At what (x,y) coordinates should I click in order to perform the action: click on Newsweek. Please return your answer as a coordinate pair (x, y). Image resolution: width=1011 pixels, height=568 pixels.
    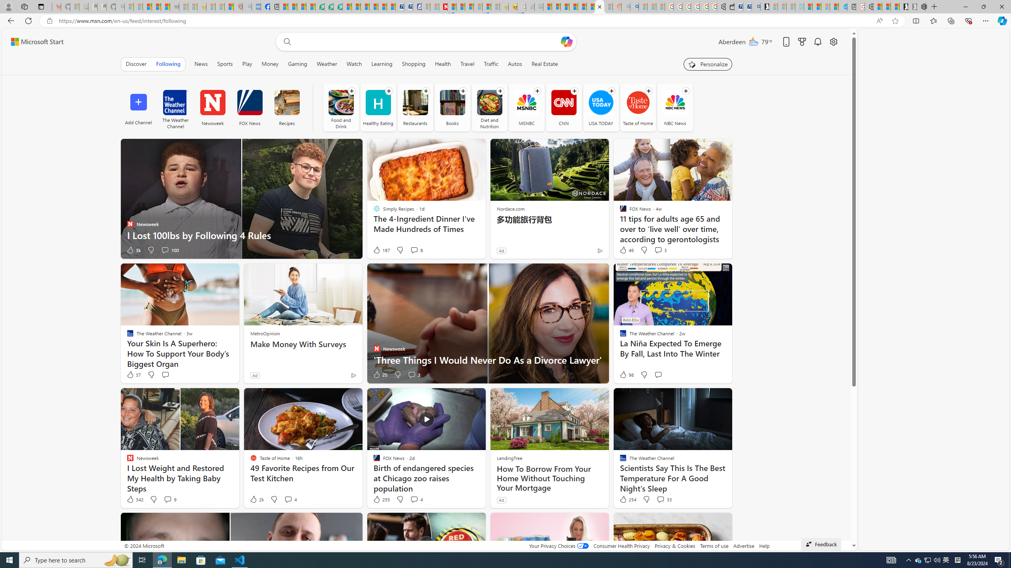
    Looking at the image, I should click on (212, 107).